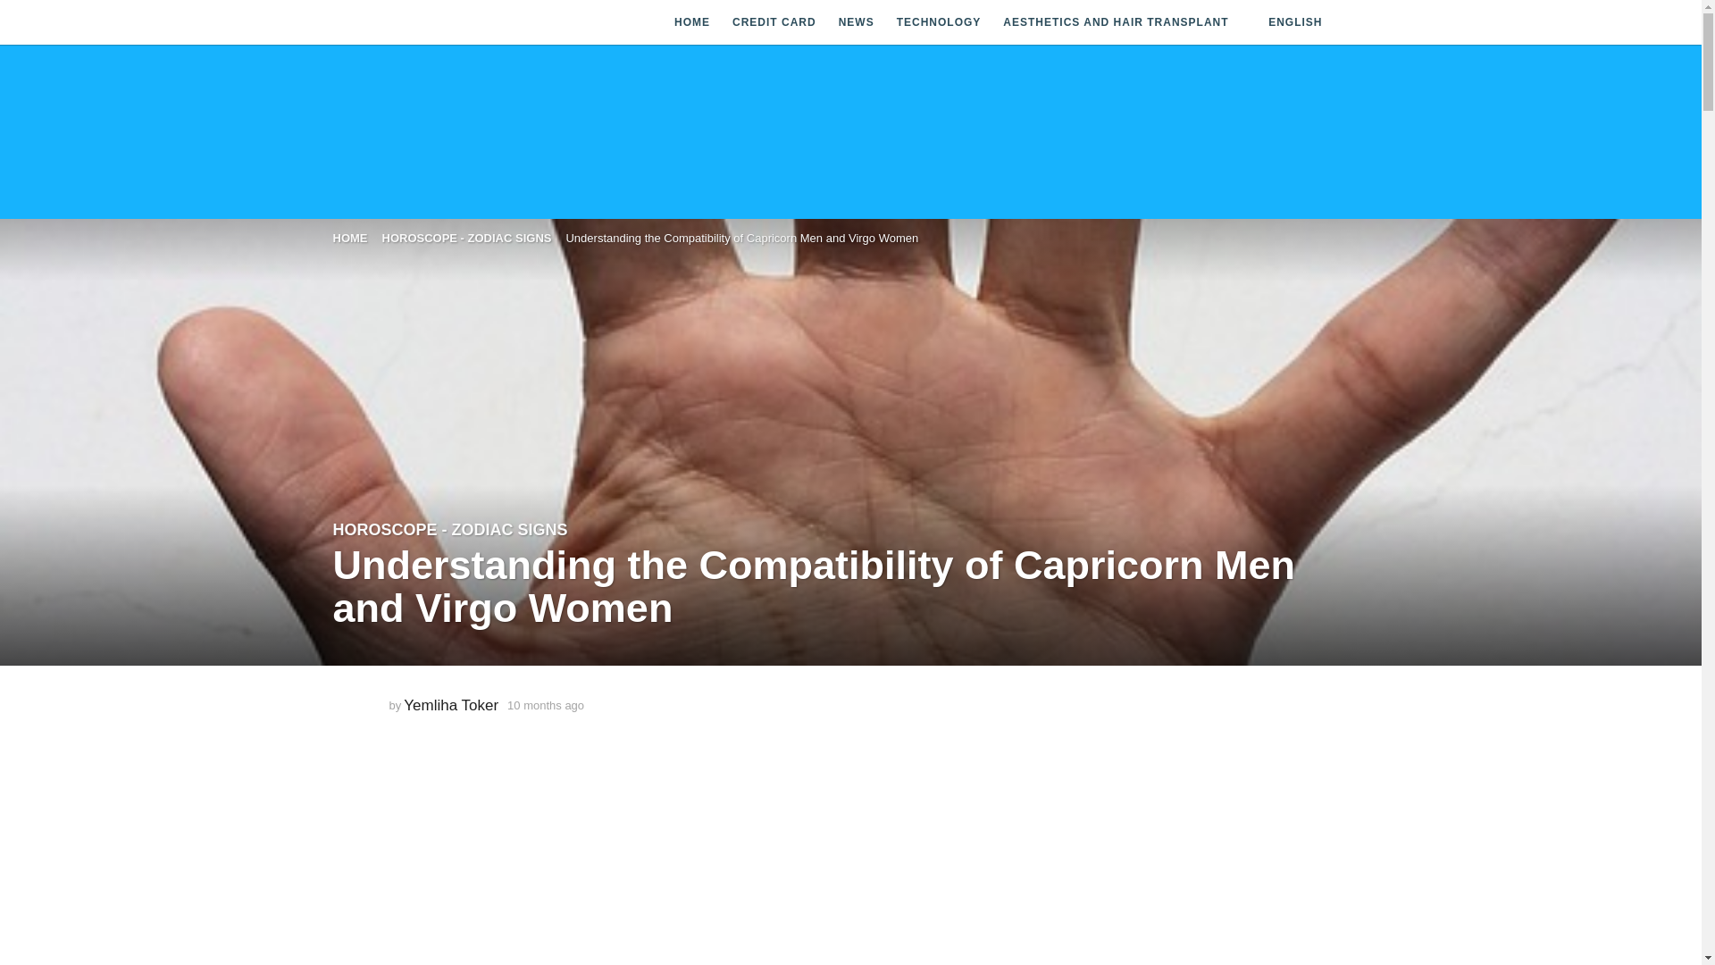 This screenshot has width=1715, height=965. What do you see at coordinates (349, 238) in the screenshot?
I see `HOME` at bounding box center [349, 238].